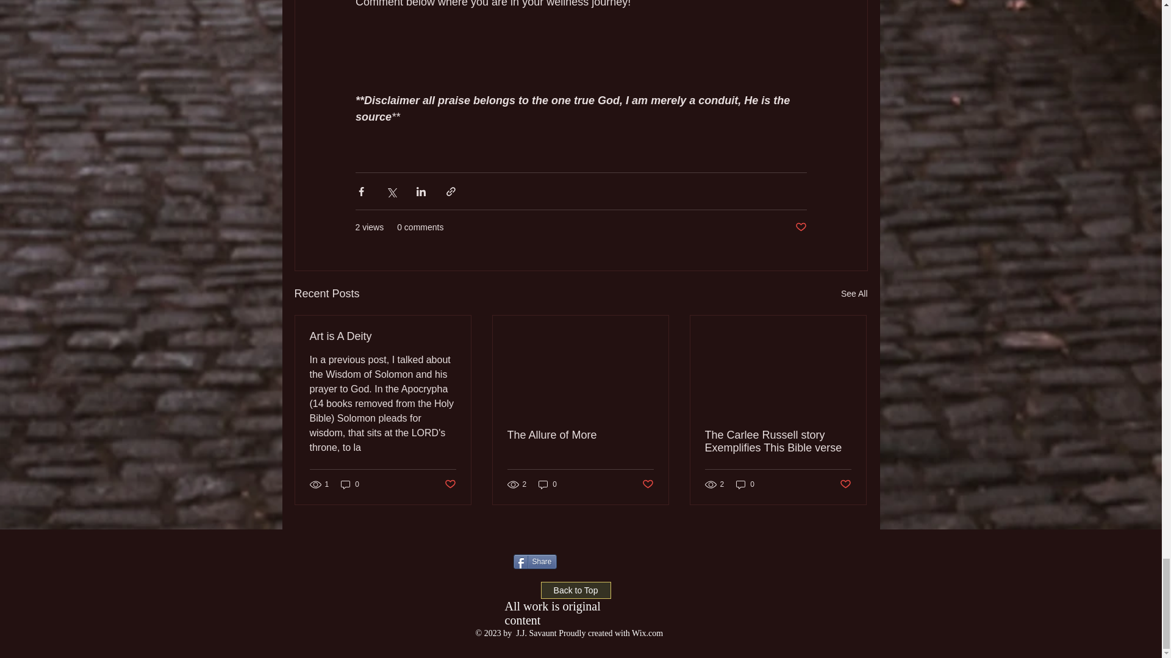  Describe the element at coordinates (647, 633) in the screenshot. I see `Wix.com` at that location.